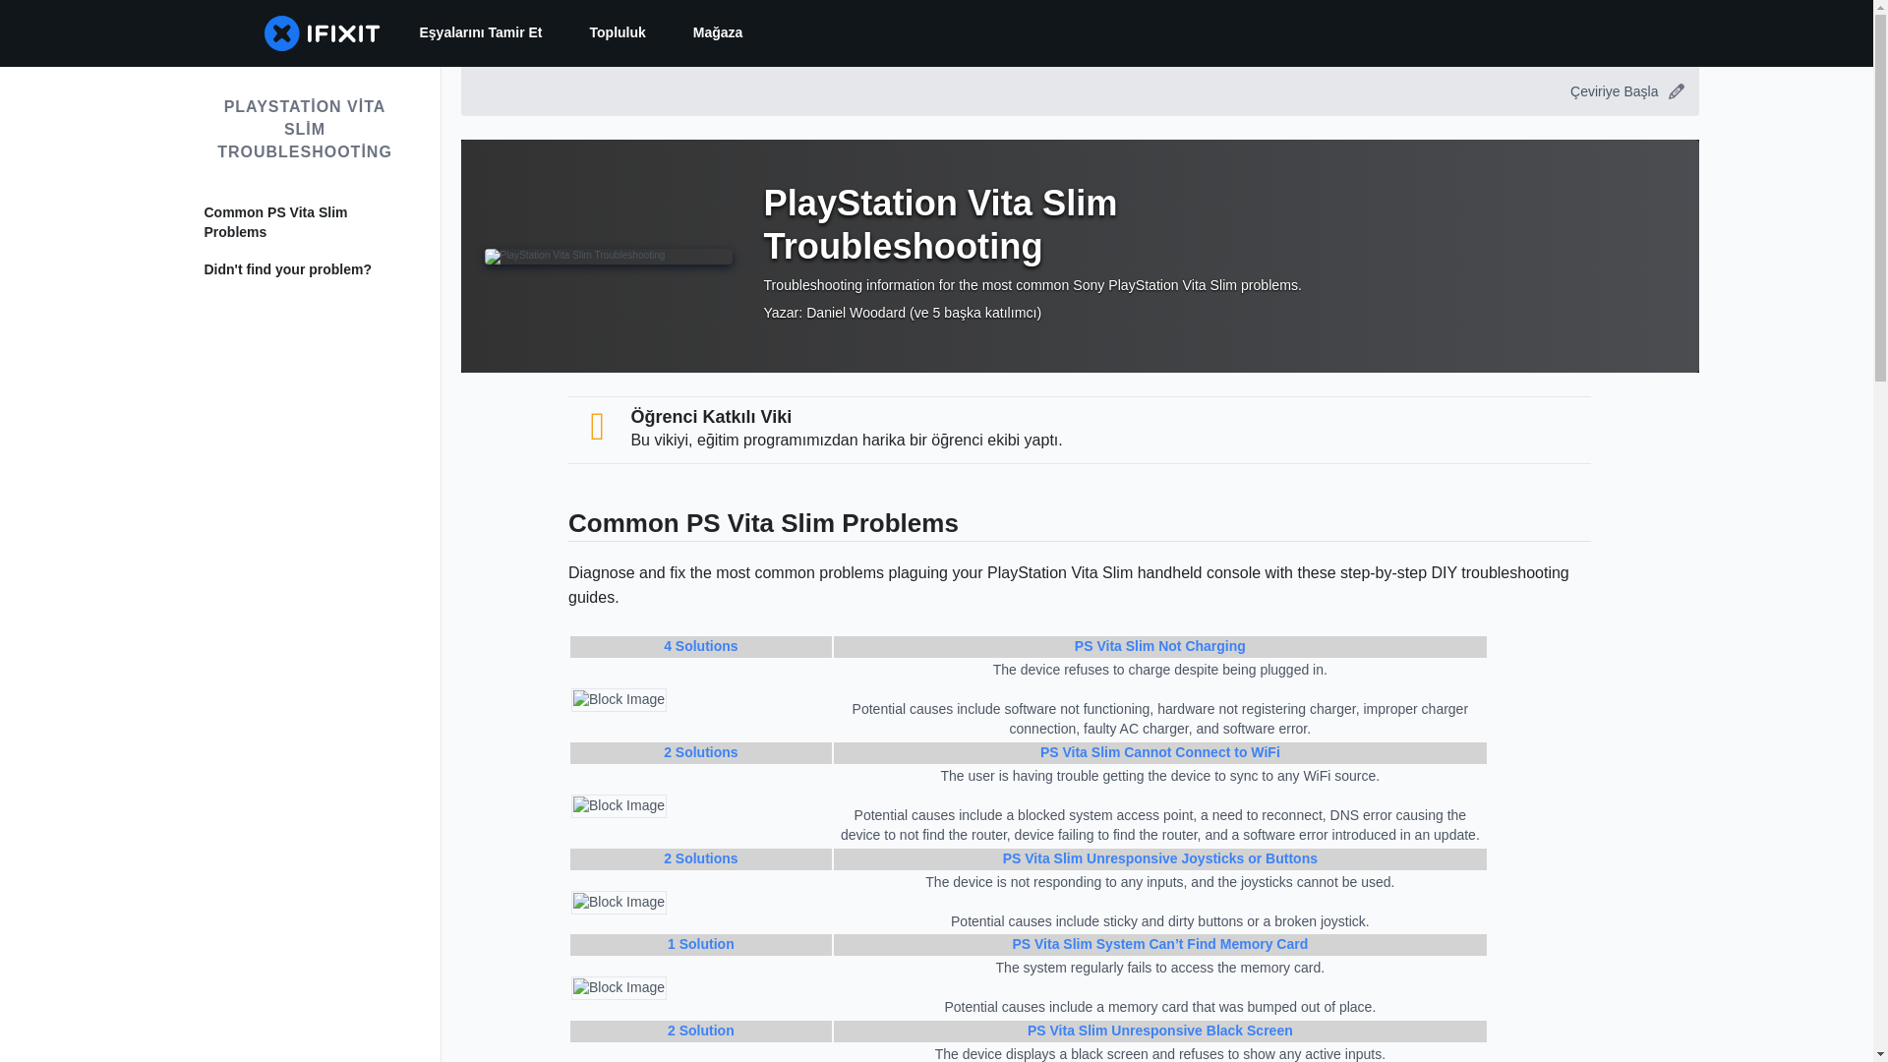  I want to click on Topluluk, so click(618, 33).